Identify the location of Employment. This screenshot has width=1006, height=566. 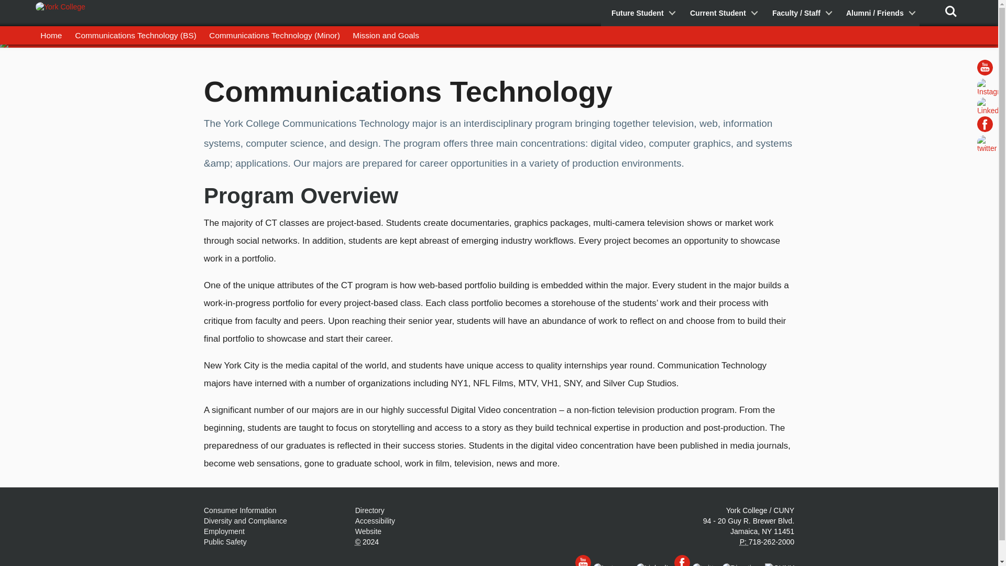
(224, 531).